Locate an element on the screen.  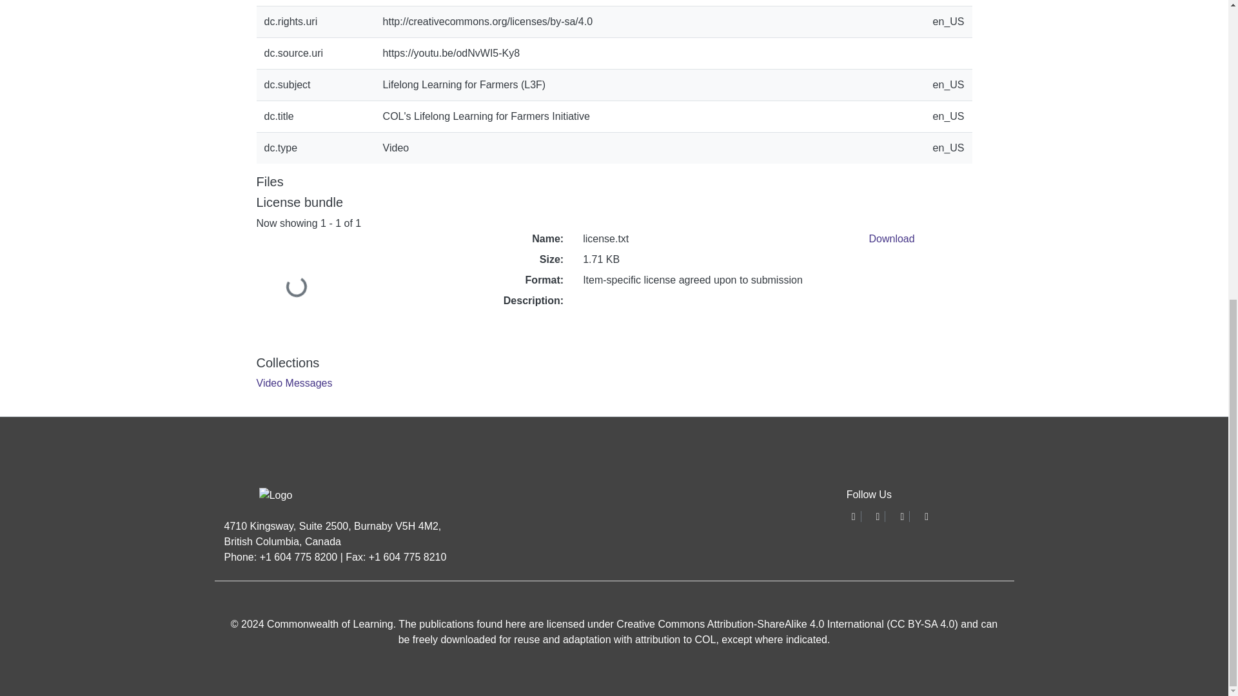
undefined is located at coordinates (878, 516).